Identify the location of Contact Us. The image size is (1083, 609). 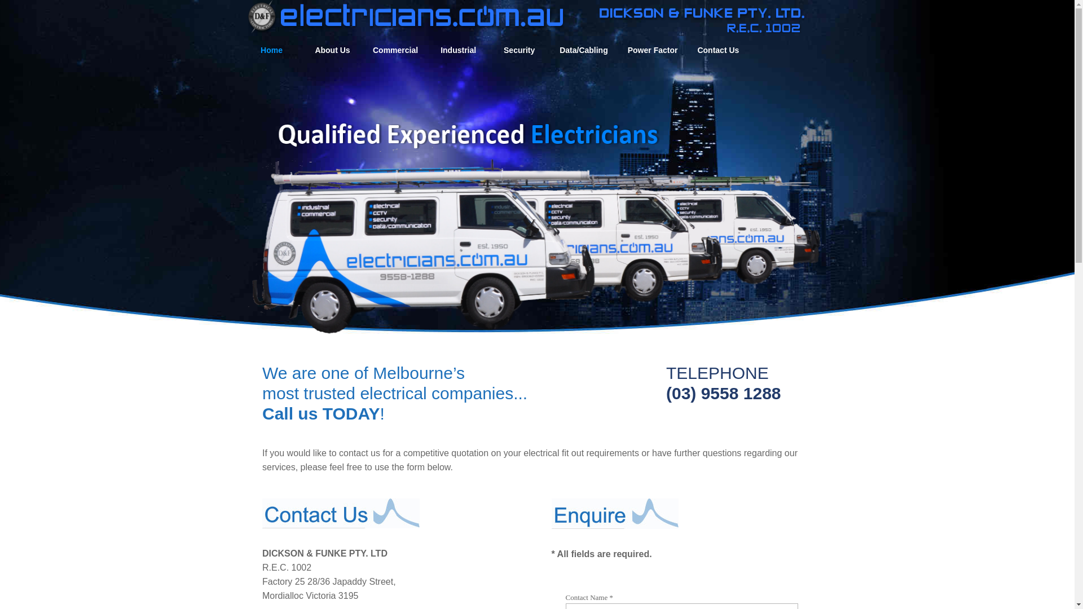
(718, 51).